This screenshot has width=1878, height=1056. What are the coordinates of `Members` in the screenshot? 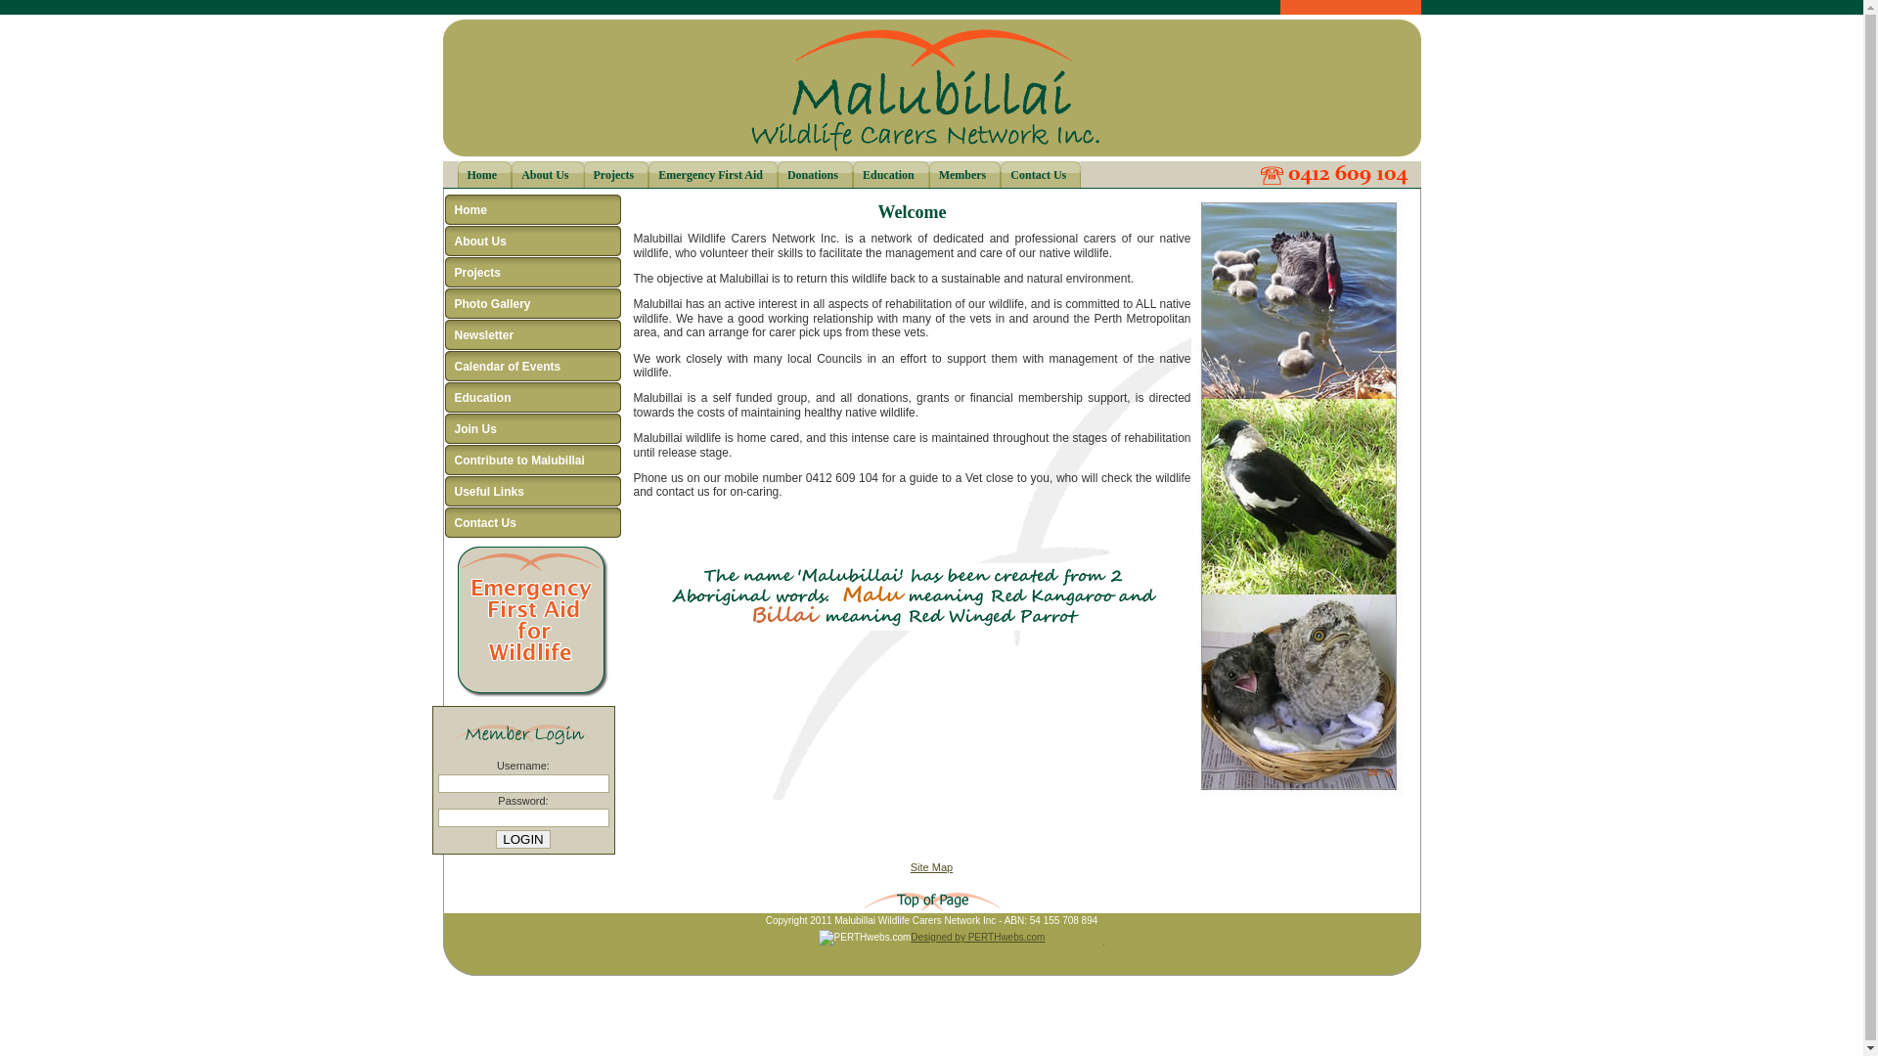 It's located at (965, 174).